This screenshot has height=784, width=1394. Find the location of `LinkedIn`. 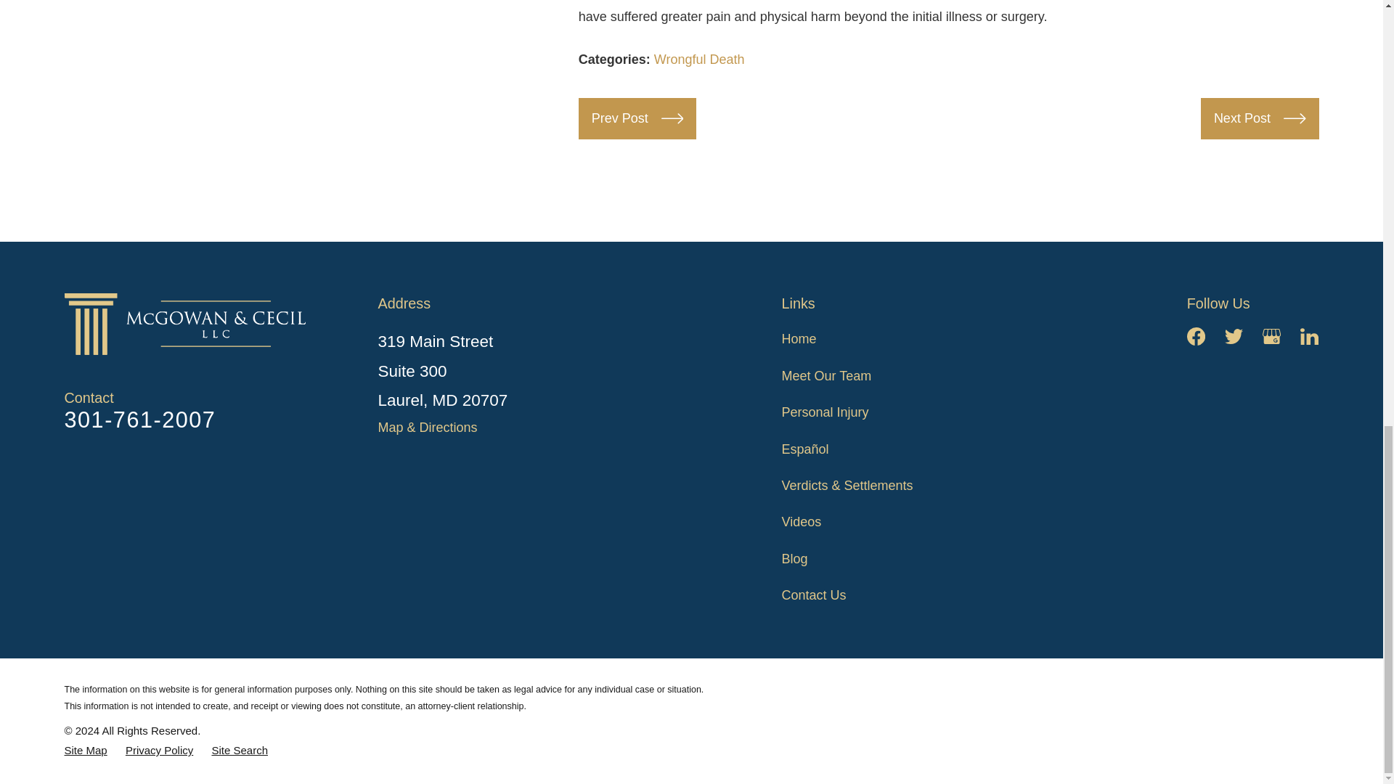

LinkedIn is located at coordinates (1310, 337).